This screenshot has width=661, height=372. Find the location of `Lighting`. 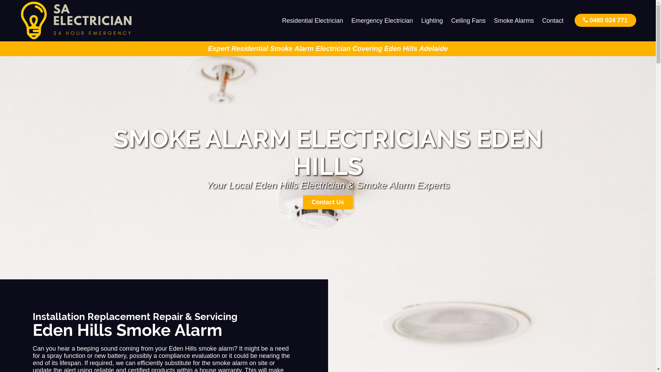

Lighting is located at coordinates (432, 21).